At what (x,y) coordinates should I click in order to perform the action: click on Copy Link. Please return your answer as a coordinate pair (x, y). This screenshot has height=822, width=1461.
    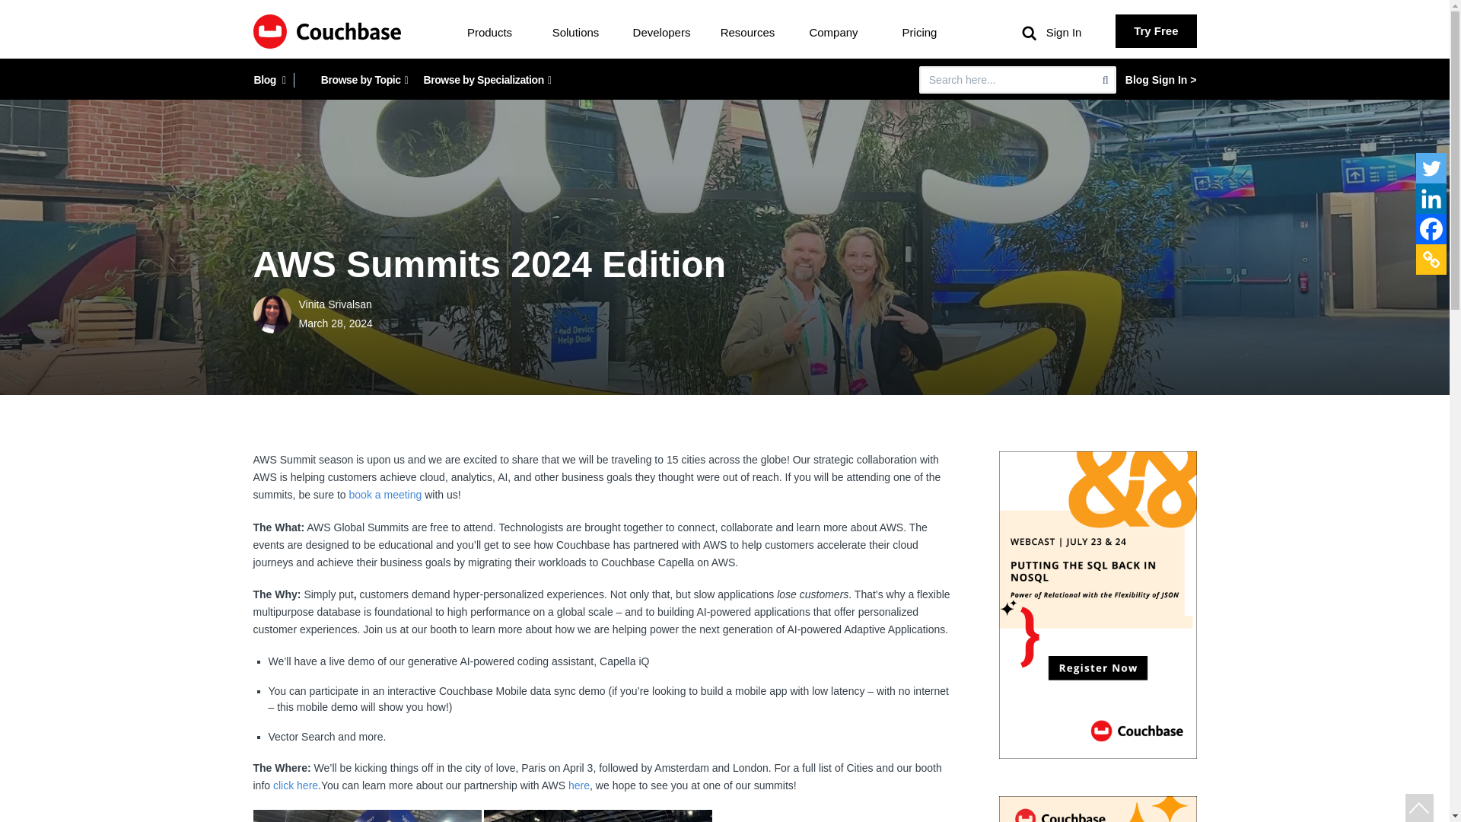
    Looking at the image, I should click on (1431, 259).